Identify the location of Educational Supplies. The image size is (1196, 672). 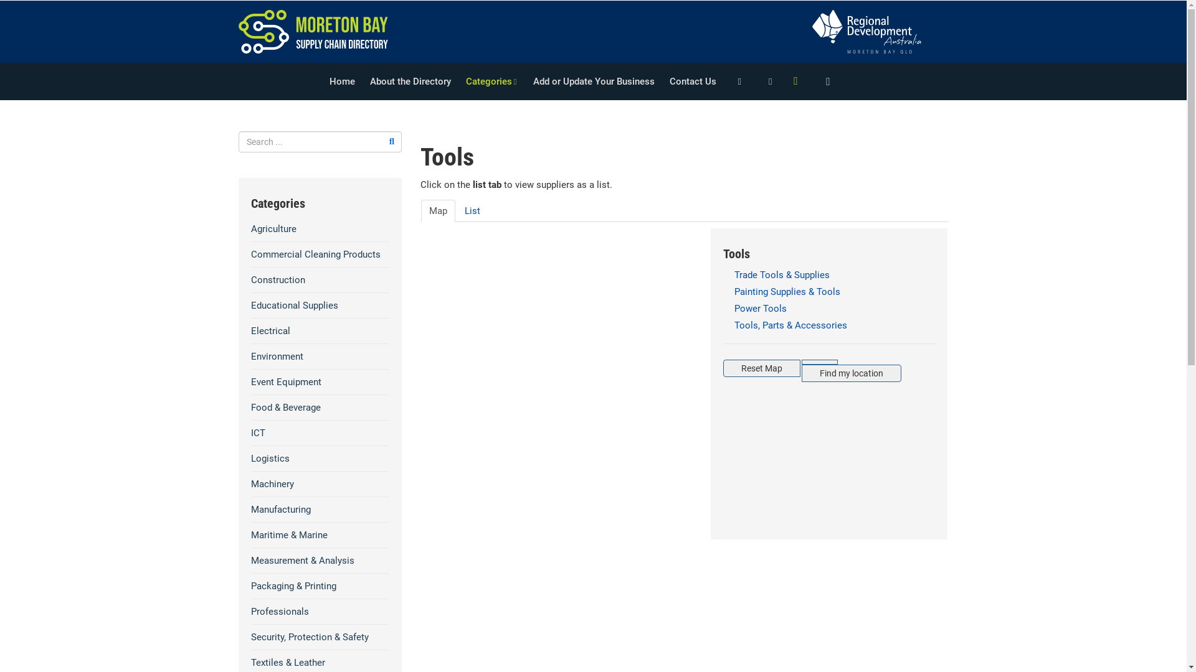
(320, 306).